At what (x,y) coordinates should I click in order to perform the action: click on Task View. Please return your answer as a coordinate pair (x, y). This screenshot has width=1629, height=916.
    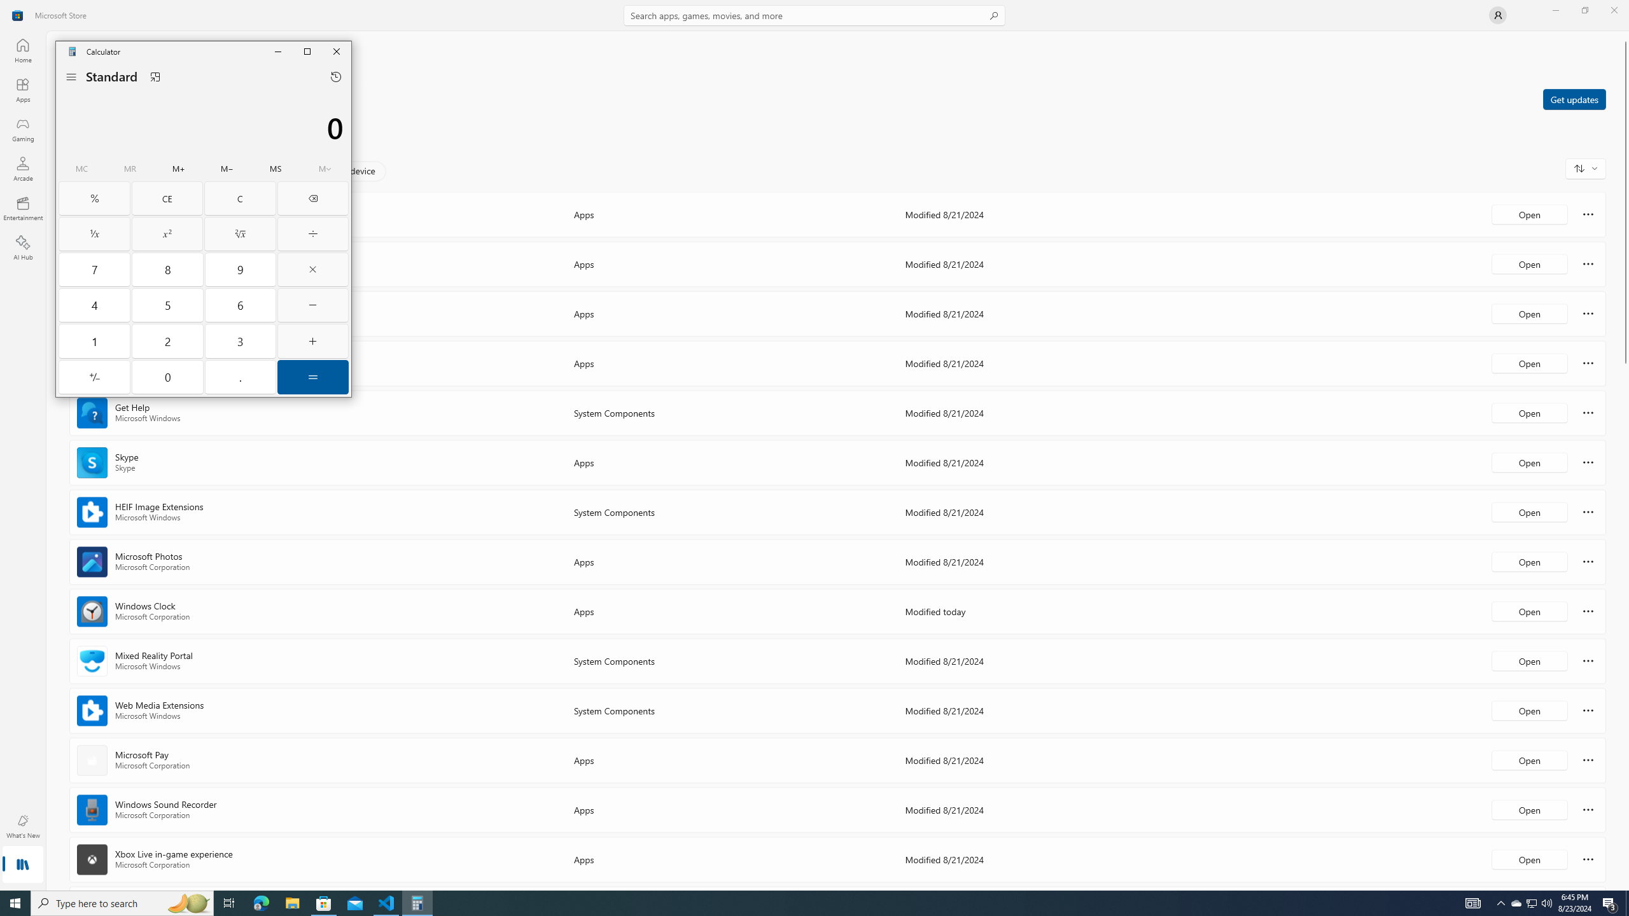
    Looking at the image, I should click on (229, 903).